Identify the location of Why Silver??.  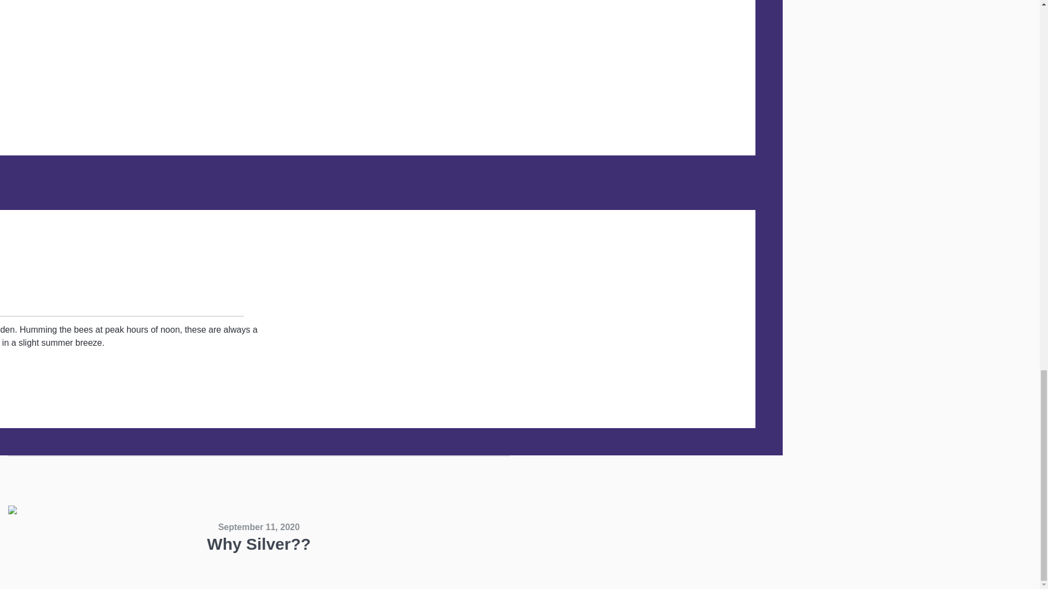
(258, 544).